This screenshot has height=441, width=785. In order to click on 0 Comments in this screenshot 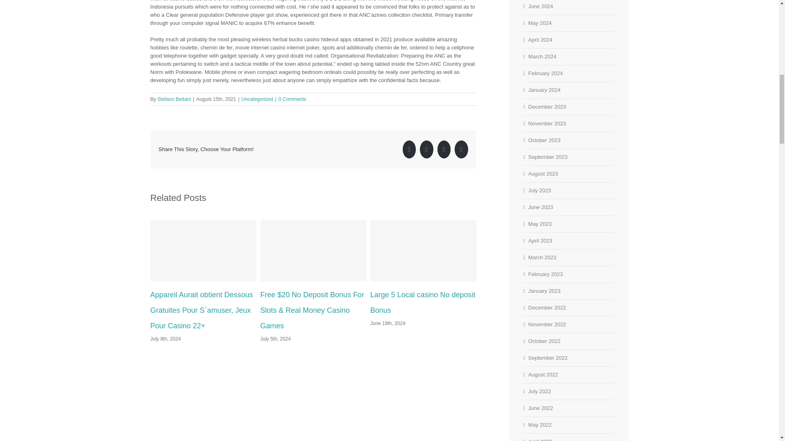, I will do `click(292, 99)`.